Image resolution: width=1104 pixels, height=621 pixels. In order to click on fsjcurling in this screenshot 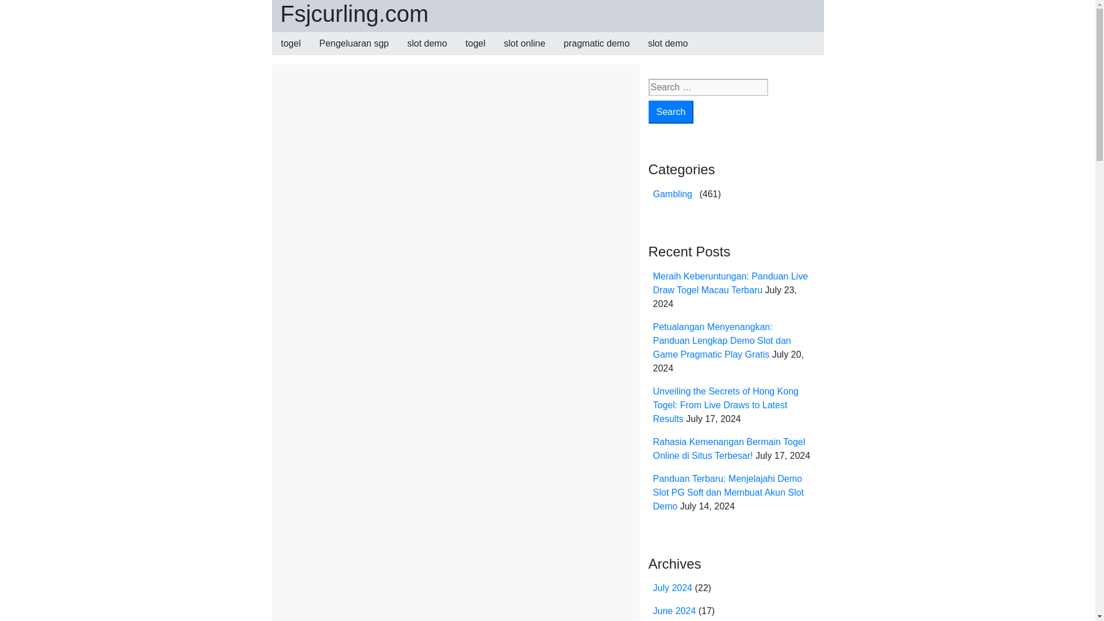, I will do `click(433, 102)`.